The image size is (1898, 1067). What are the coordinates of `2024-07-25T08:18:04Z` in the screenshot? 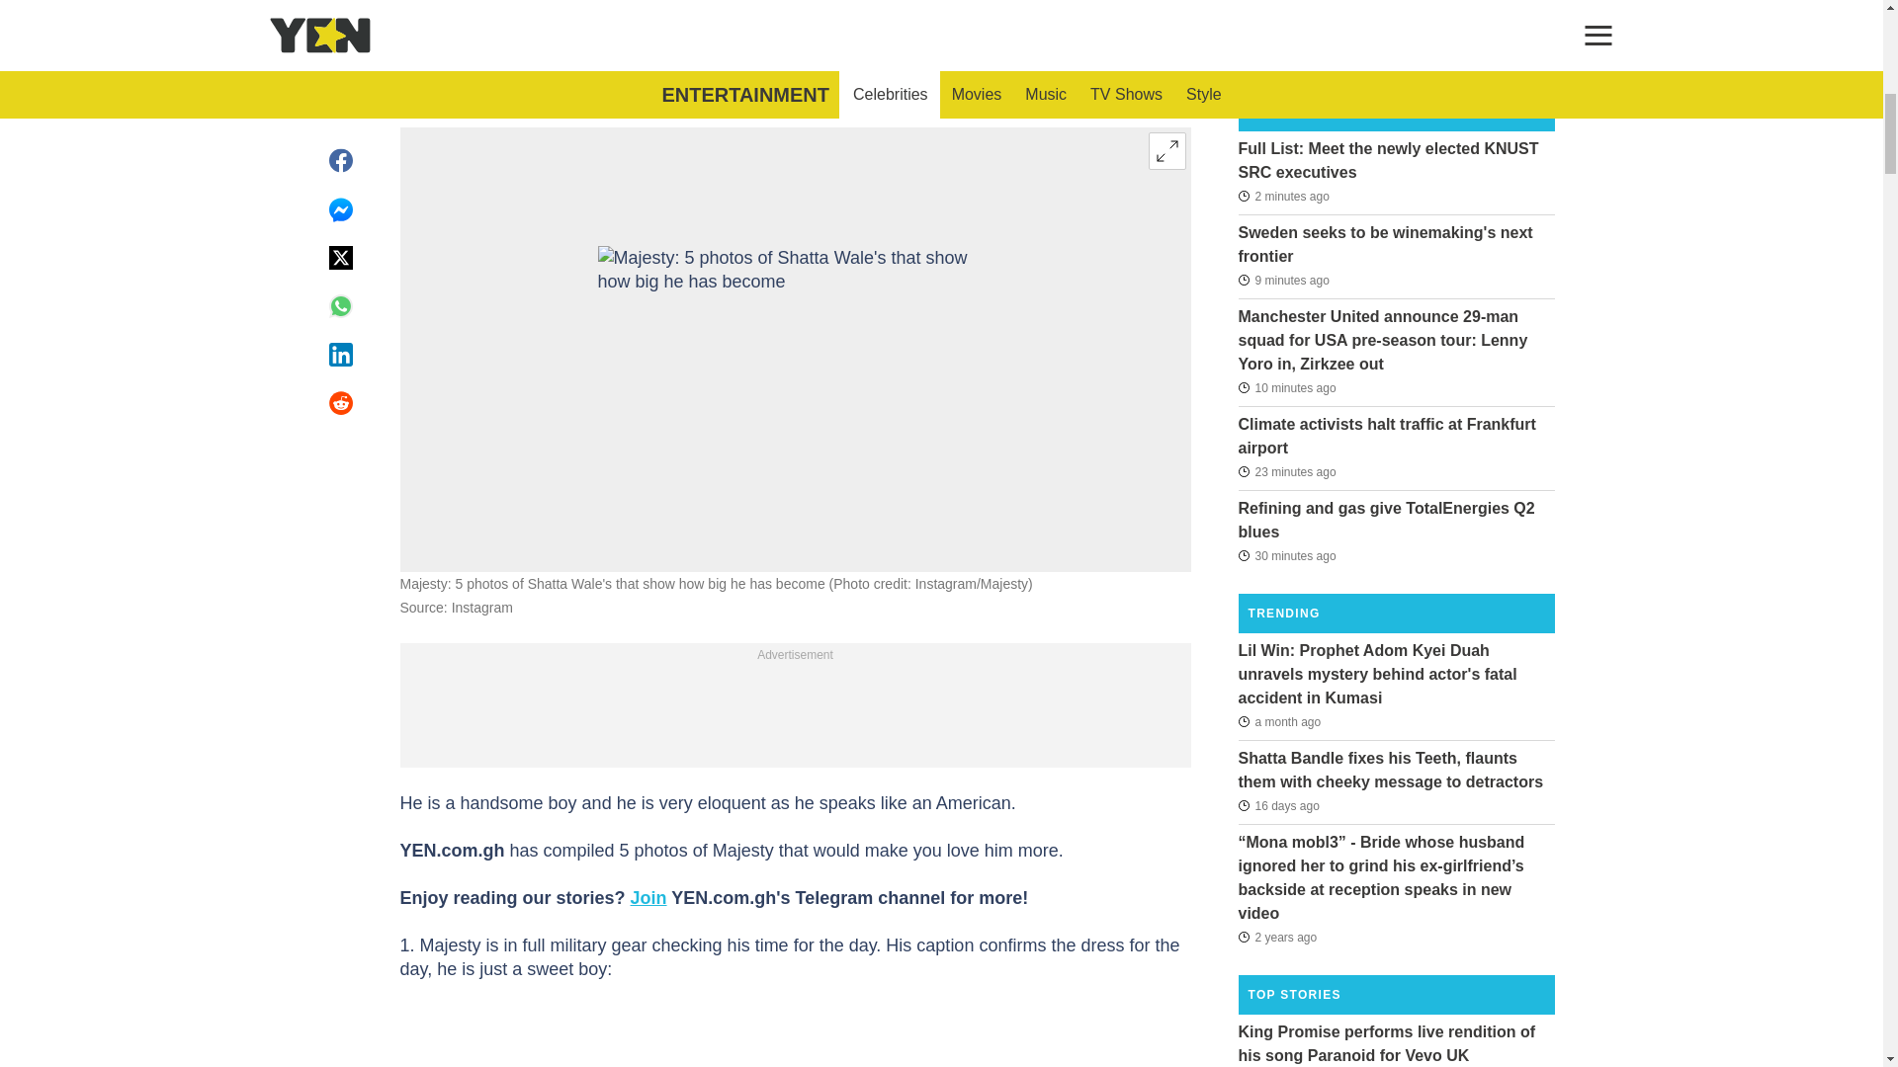 It's located at (1283, 281).